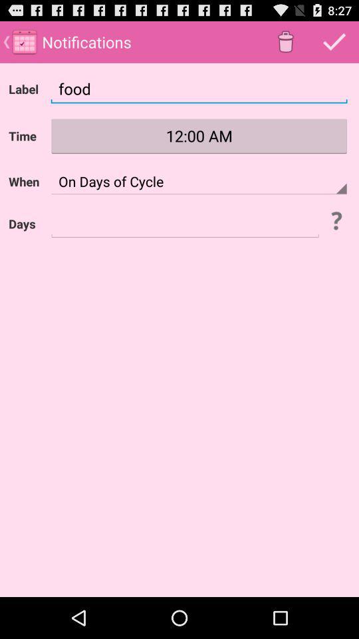  What do you see at coordinates (199, 89) in the screenshot?
I see `go to food` at bounding box center [199, 89].